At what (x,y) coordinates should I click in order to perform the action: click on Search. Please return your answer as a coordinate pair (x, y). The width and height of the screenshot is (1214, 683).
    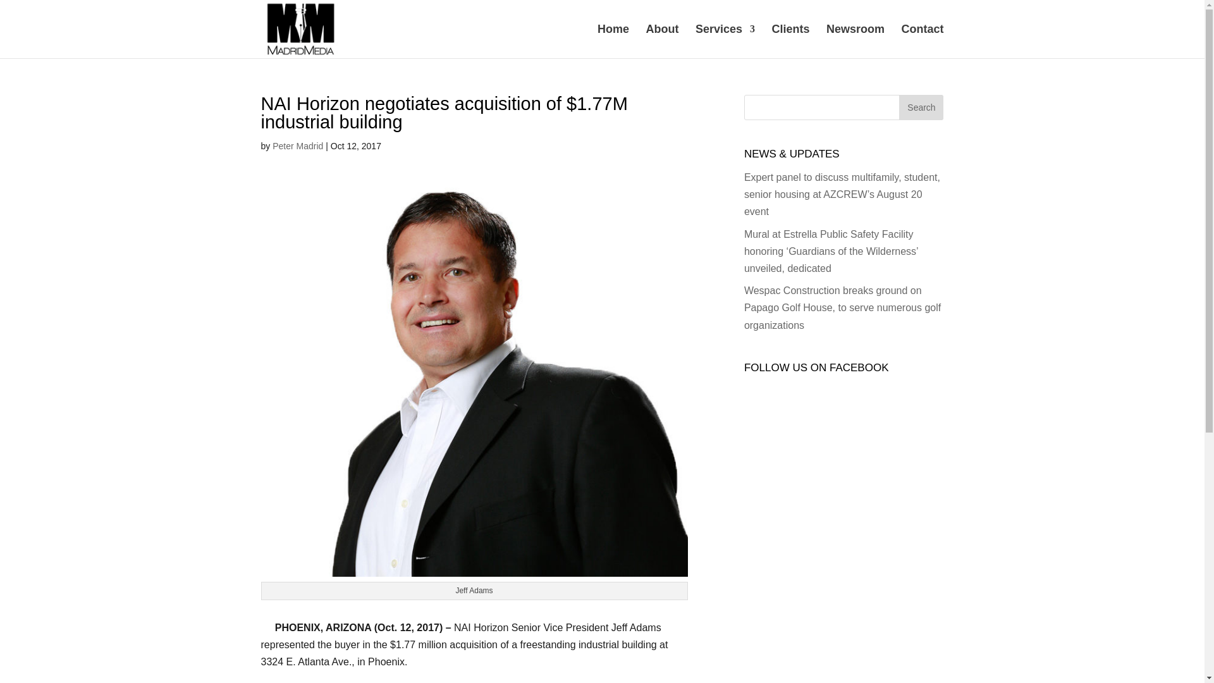
    Looking at the image, I should click on (921, 108).